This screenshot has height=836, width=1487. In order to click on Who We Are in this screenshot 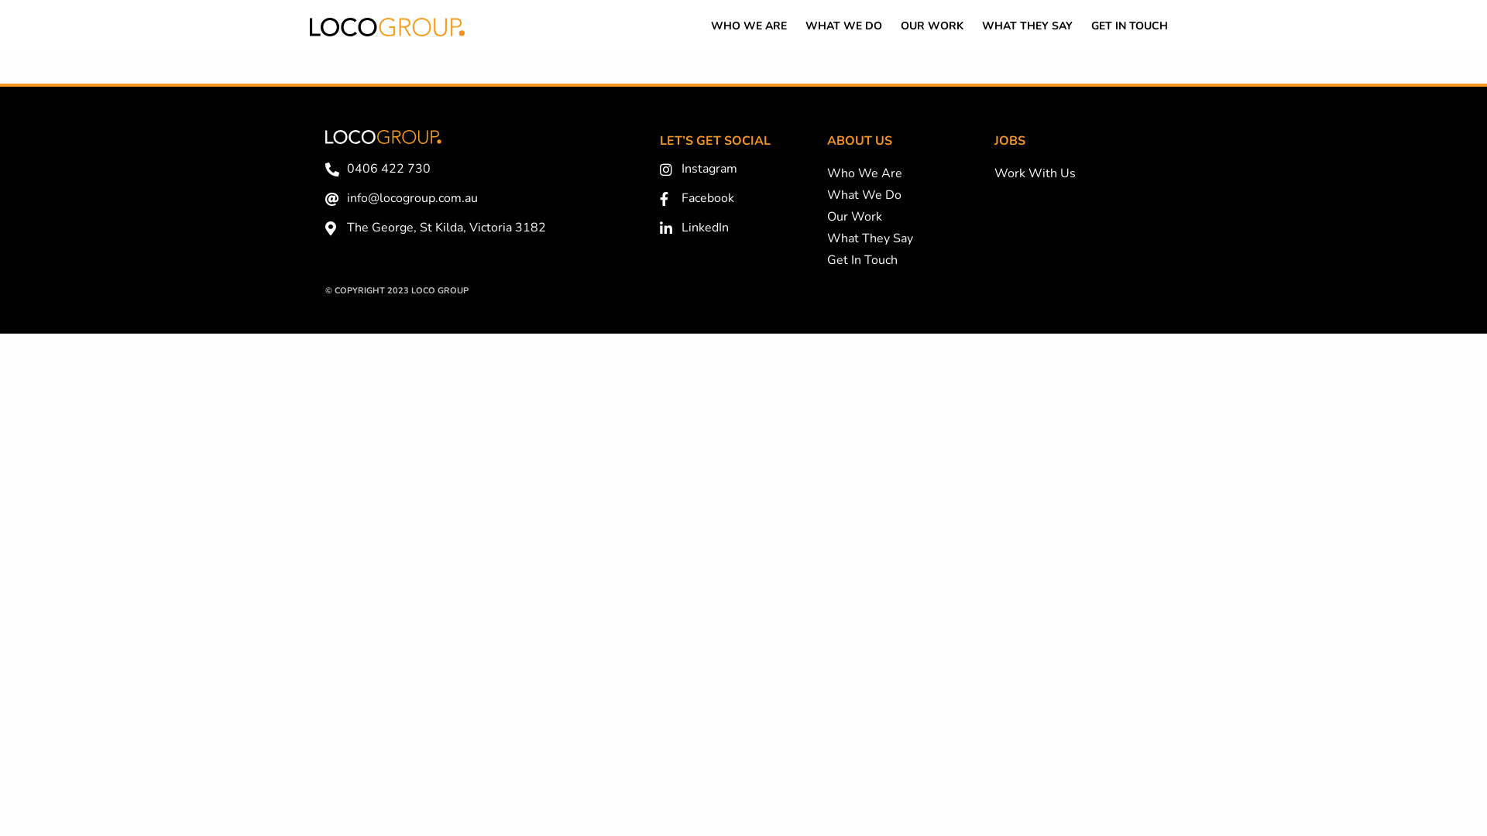, I will do `click(864, 173)`.